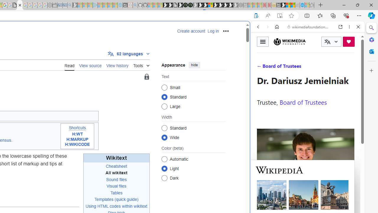 This screenshot has height=213, width=378. I want to click on Toggle menu, so click(263, 41).